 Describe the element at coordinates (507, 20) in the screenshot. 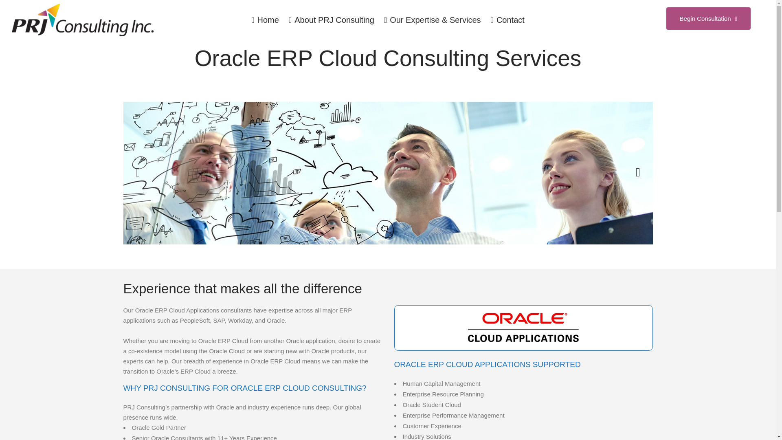

I see `Contact` at that location.